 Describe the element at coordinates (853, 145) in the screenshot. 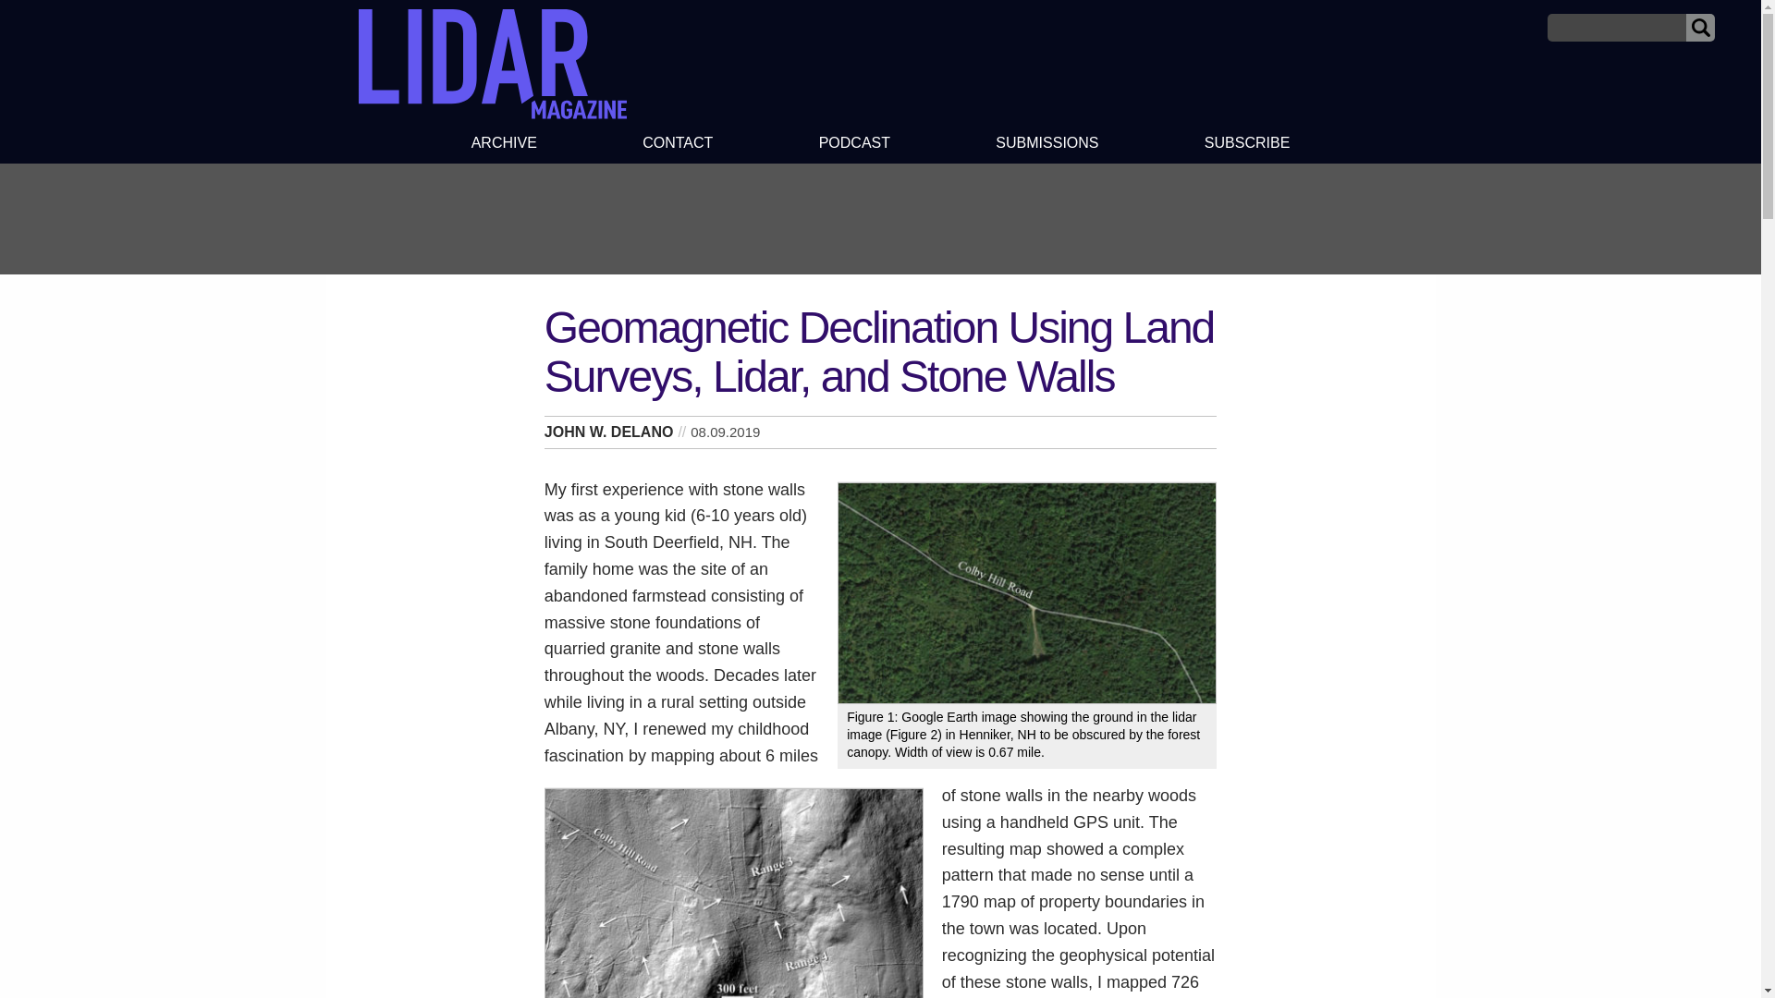

I see `PODCAST` at that location.